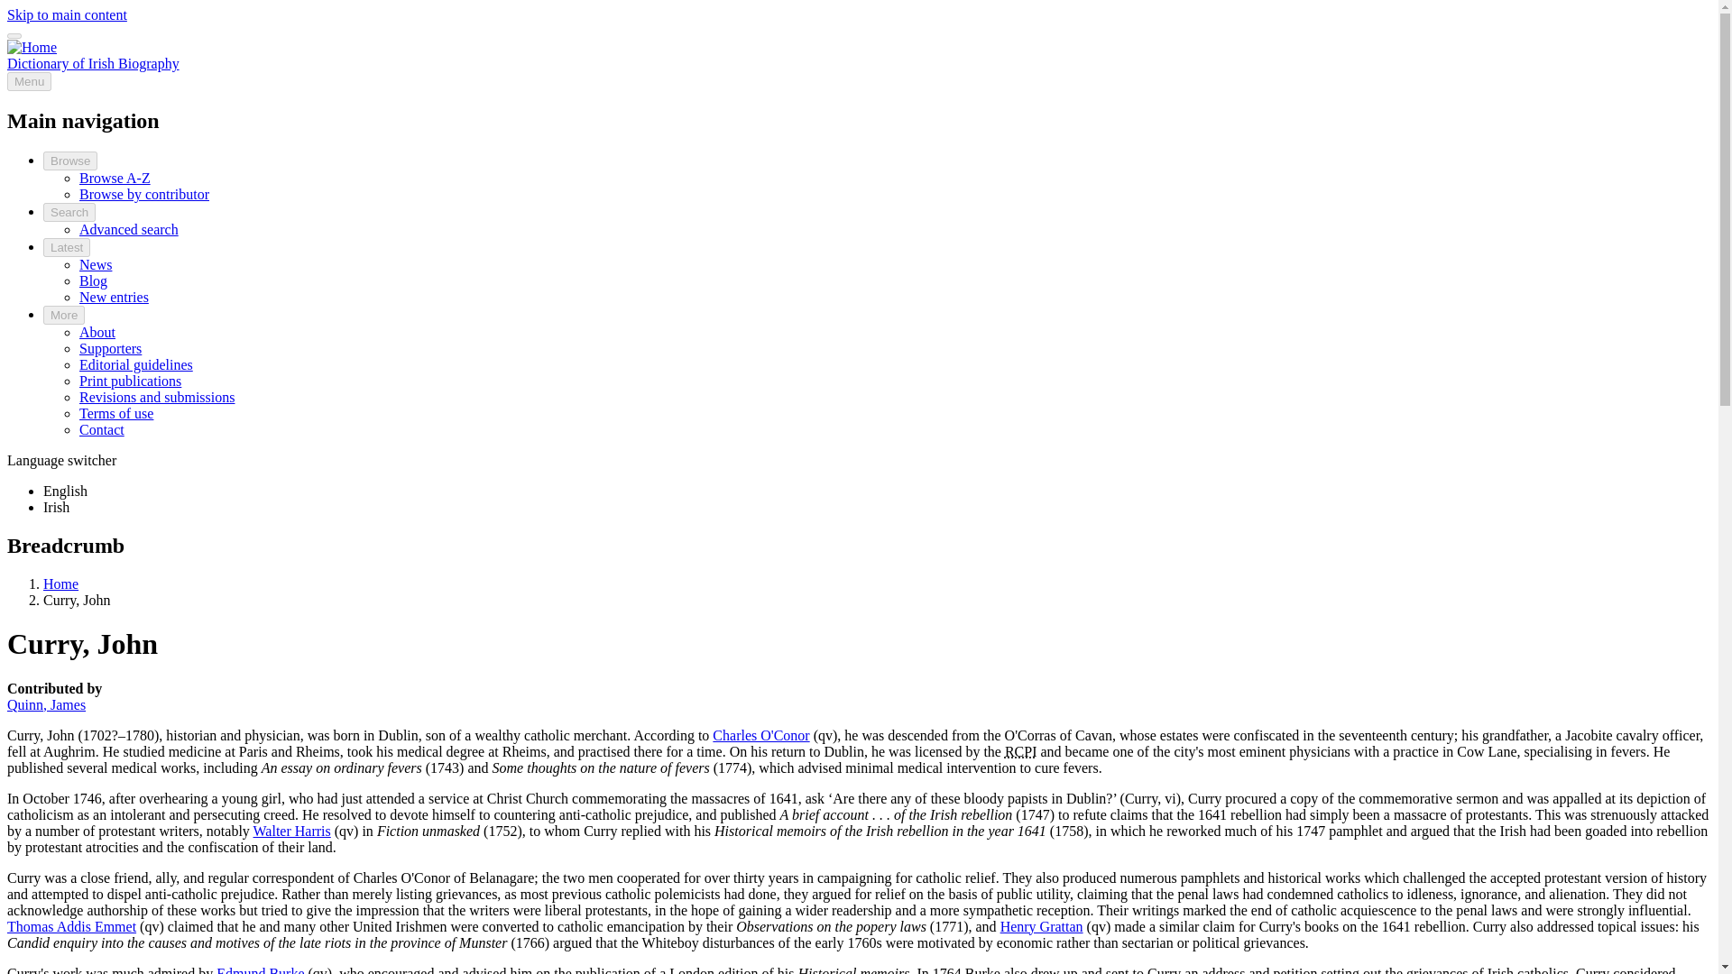  Describe the element at coordinates (94, 280) in the screenshot. I see `Blog` at that location.